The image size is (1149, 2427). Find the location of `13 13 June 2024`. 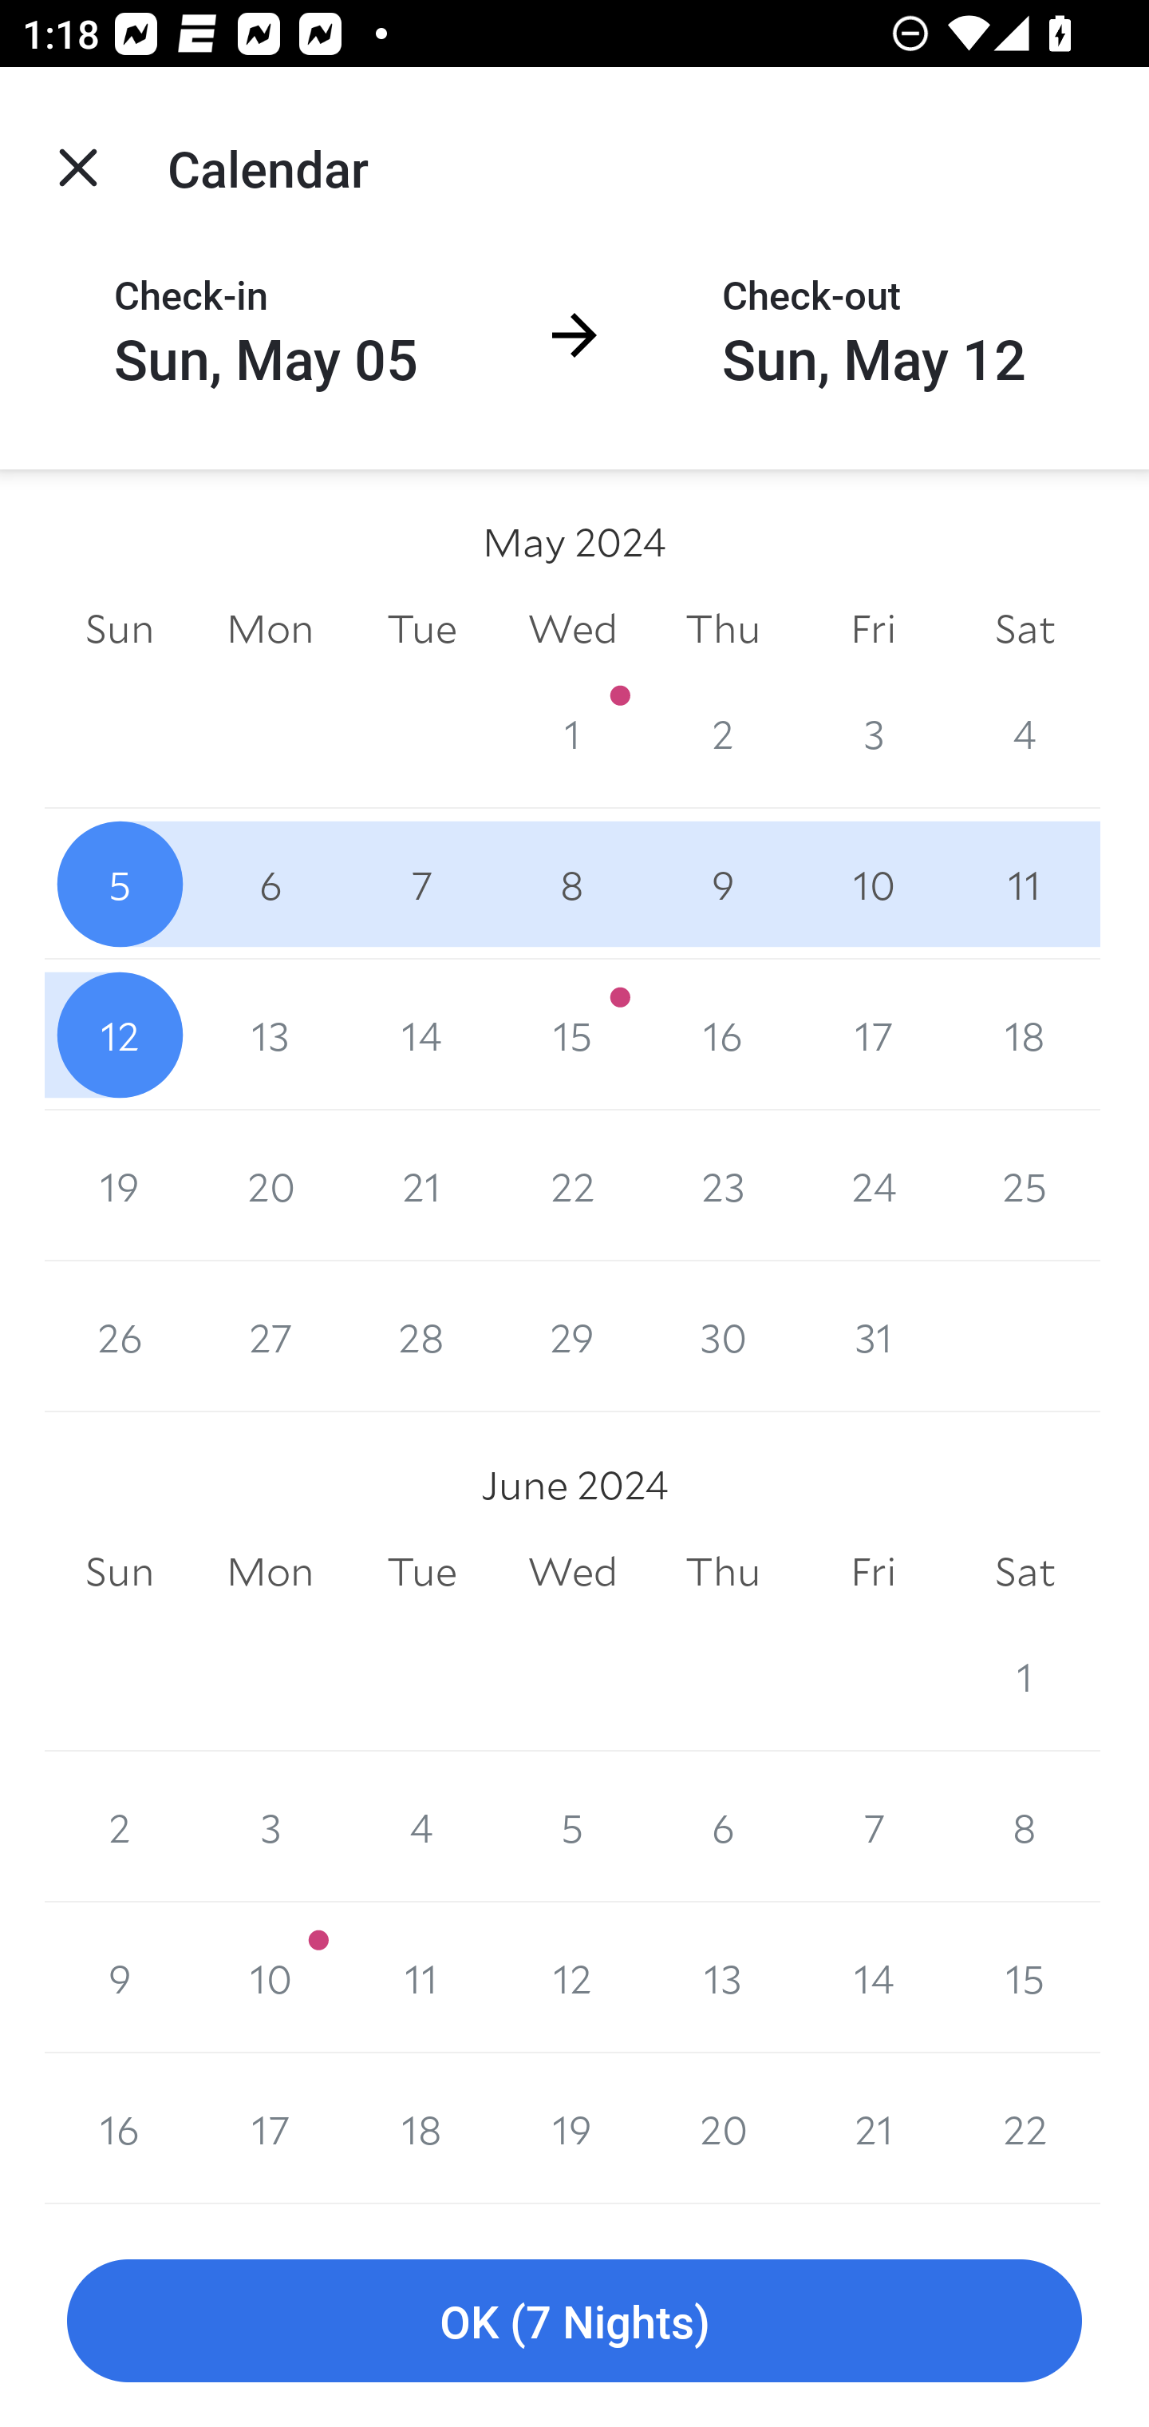

13 13 June 2024 is located at coordinates (723, 1978).